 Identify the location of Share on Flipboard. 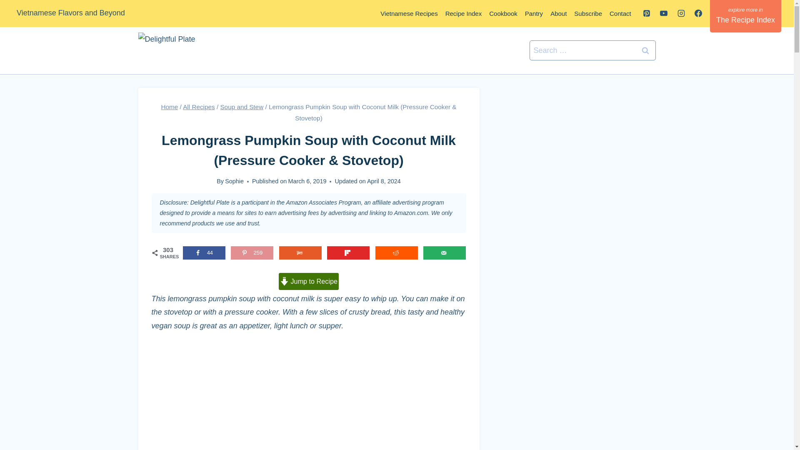
(348, 252).